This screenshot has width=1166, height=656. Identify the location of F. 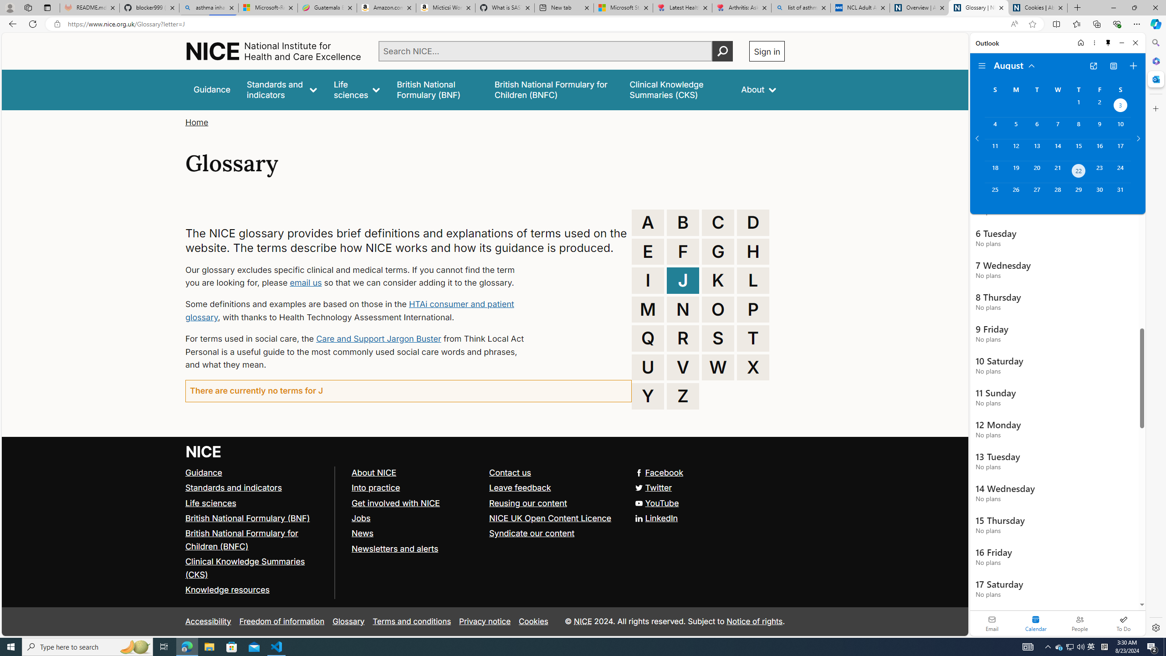
(683, 251).